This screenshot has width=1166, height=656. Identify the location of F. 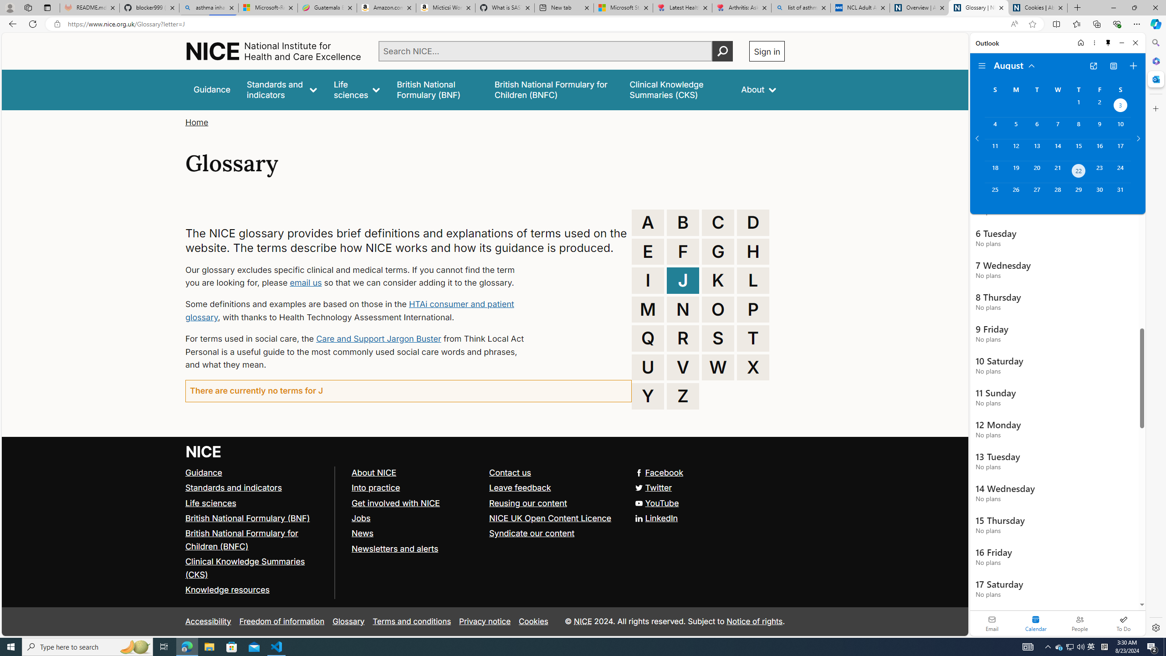
(683, 251).